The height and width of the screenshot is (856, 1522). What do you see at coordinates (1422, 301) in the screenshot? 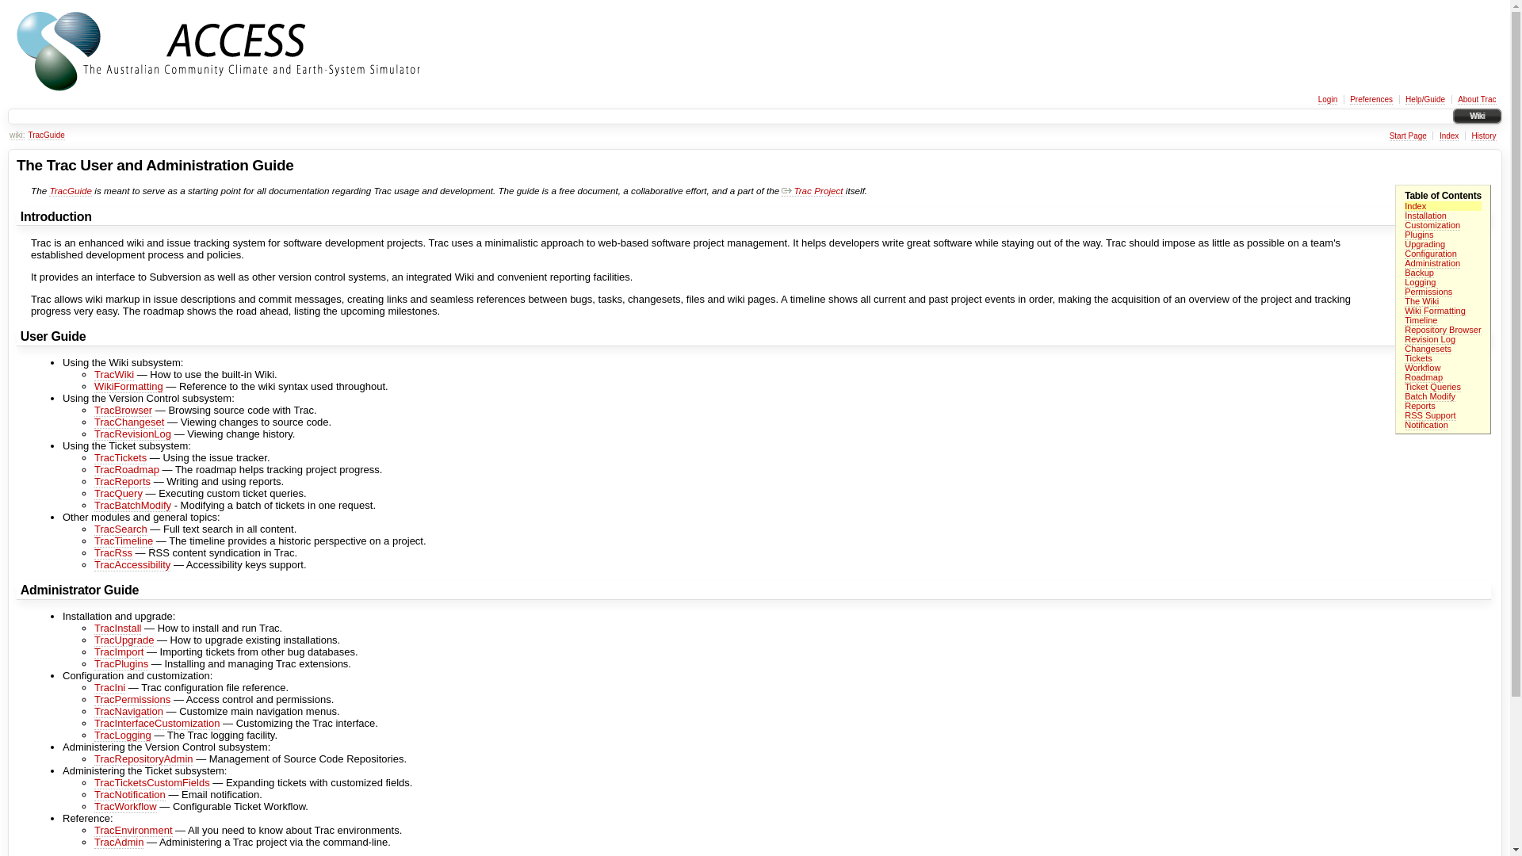
I see `The Wiki` at bounding box center [1422, 301].